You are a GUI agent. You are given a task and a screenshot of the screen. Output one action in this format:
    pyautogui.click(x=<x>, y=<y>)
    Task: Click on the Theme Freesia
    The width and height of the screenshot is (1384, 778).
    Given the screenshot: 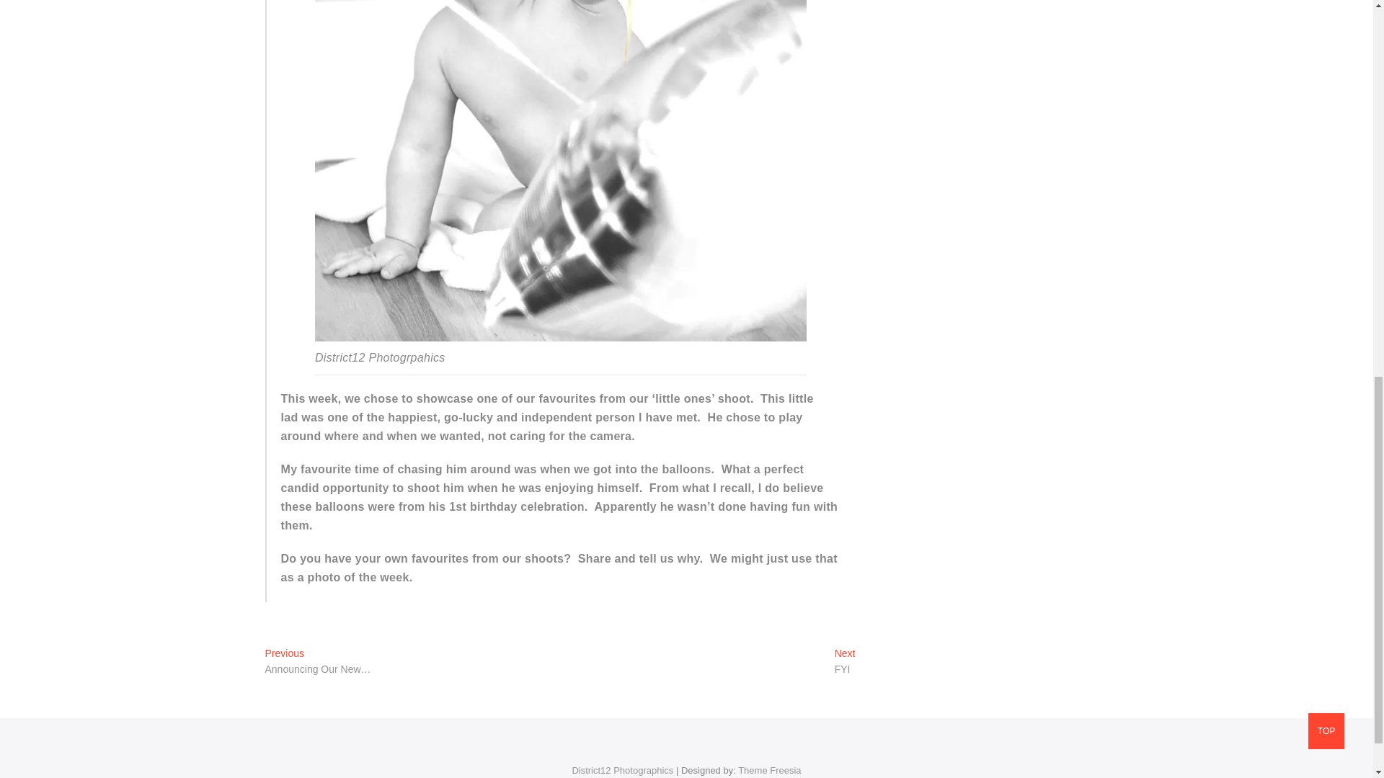 What is the action you would take?
    pyautogui.click(x=769, y=769)
    